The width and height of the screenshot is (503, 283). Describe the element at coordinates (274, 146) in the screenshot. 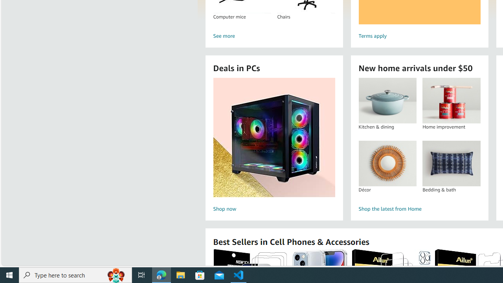

I see `Deals in PCs Shop now` at that location.